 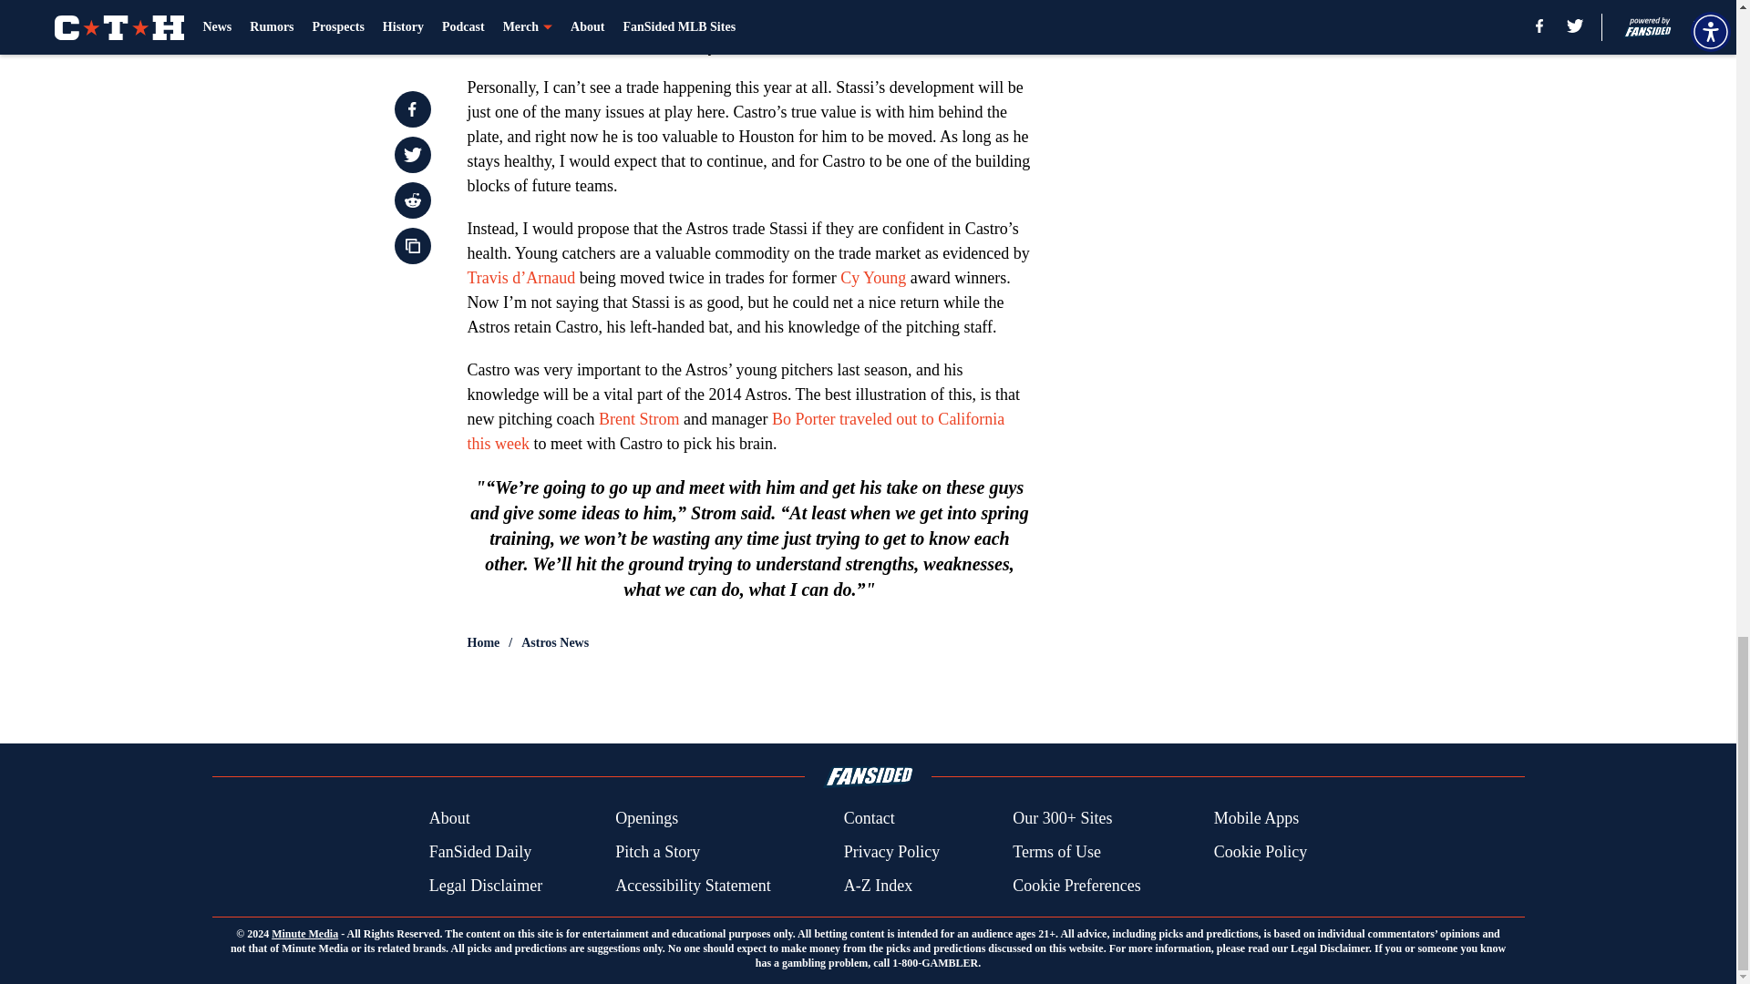 I want to click on About, so click(x=449, y=818).